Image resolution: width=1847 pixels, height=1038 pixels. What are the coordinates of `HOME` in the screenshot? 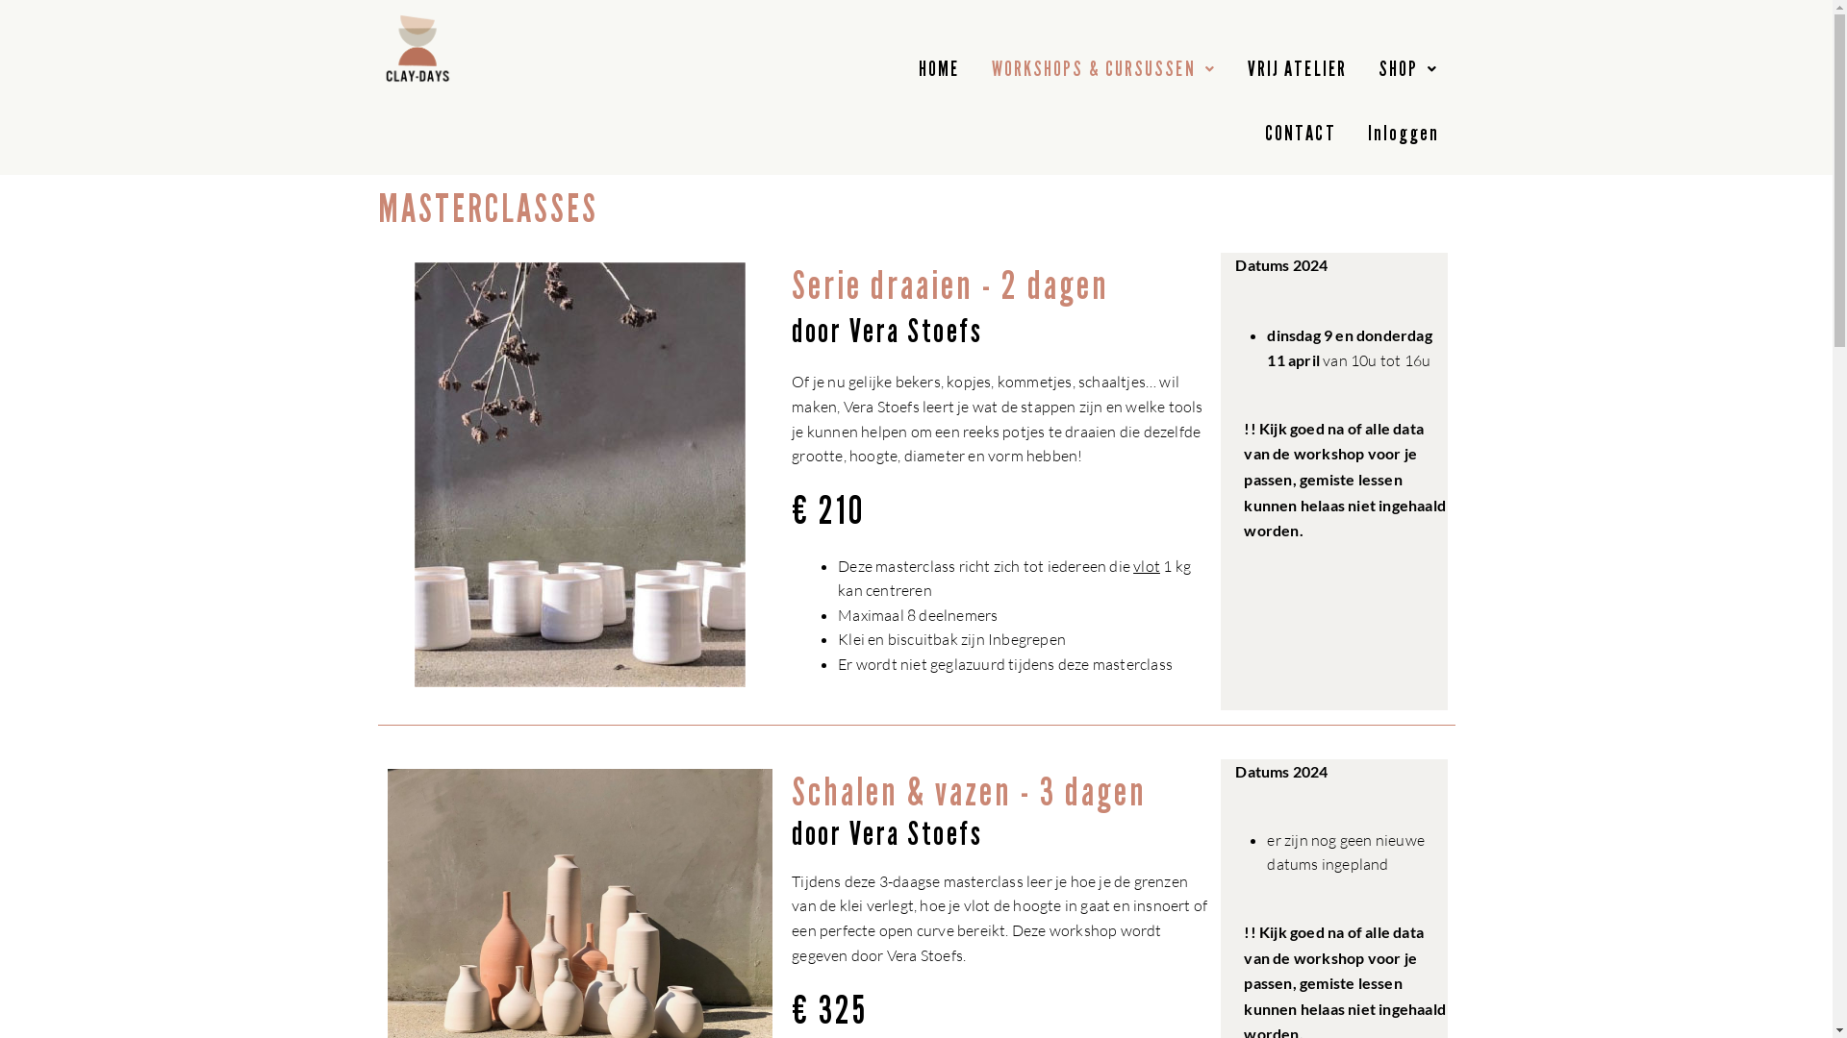 It's located at (939, 69).